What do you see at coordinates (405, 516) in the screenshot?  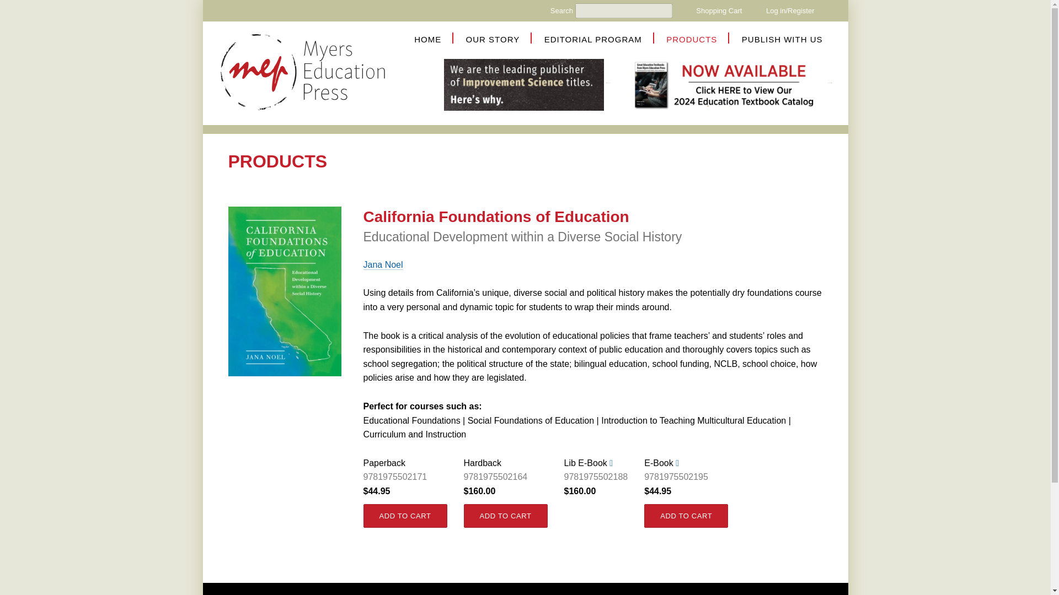 I see `ADD TO CART` at bounding box center [405, 516].